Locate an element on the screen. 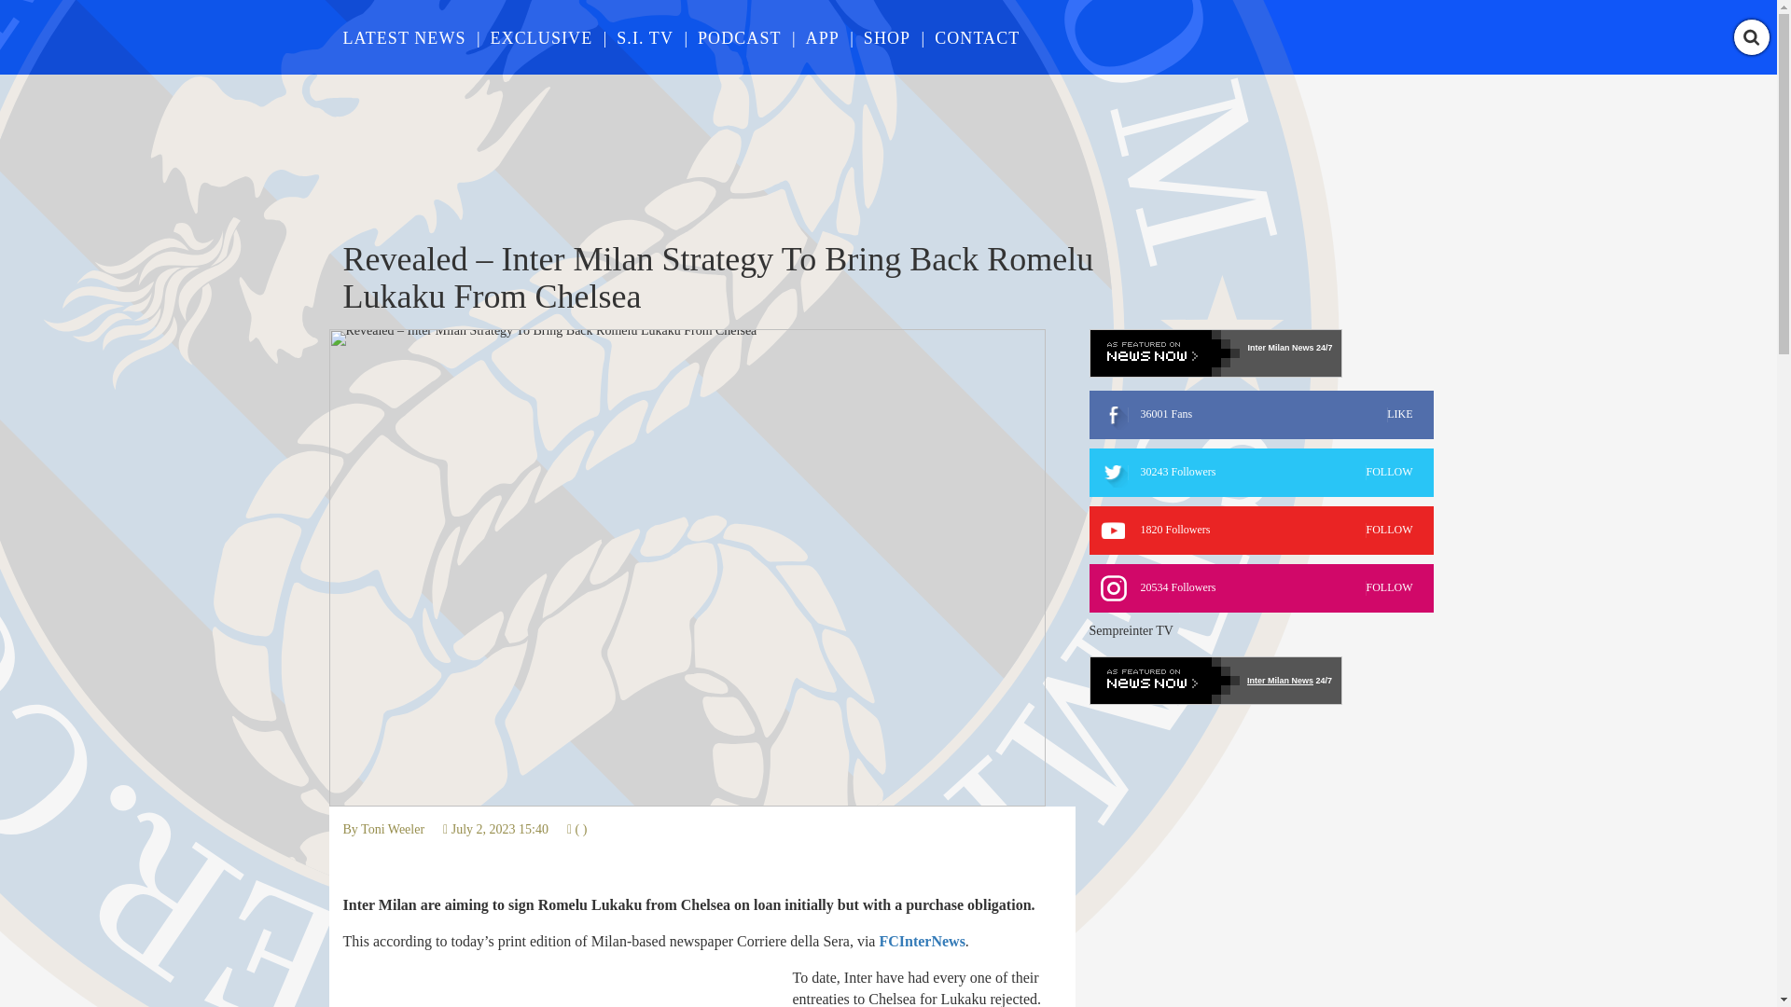 The image size is (1791, 1007). Click here for more Inter Milan News from NewsNow is located at coordinates (1215, 681).